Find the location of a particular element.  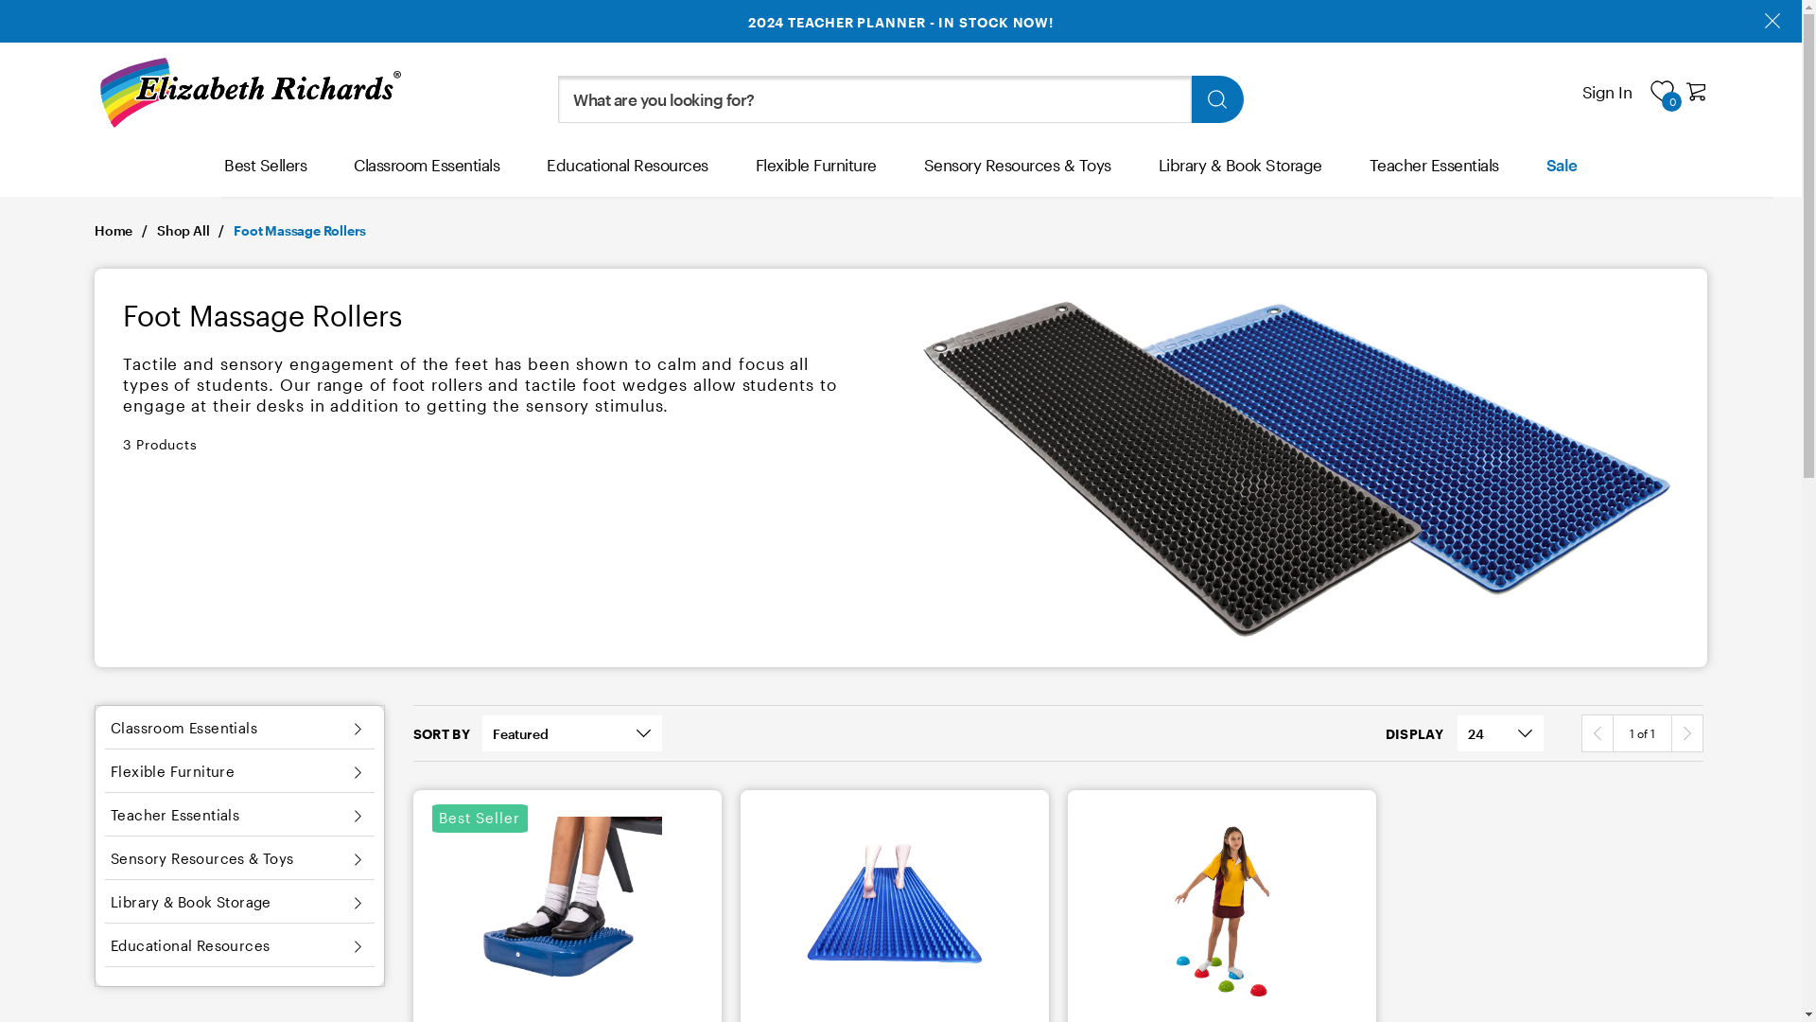

Teacher Essentials is located at coordinates (1434, 174).